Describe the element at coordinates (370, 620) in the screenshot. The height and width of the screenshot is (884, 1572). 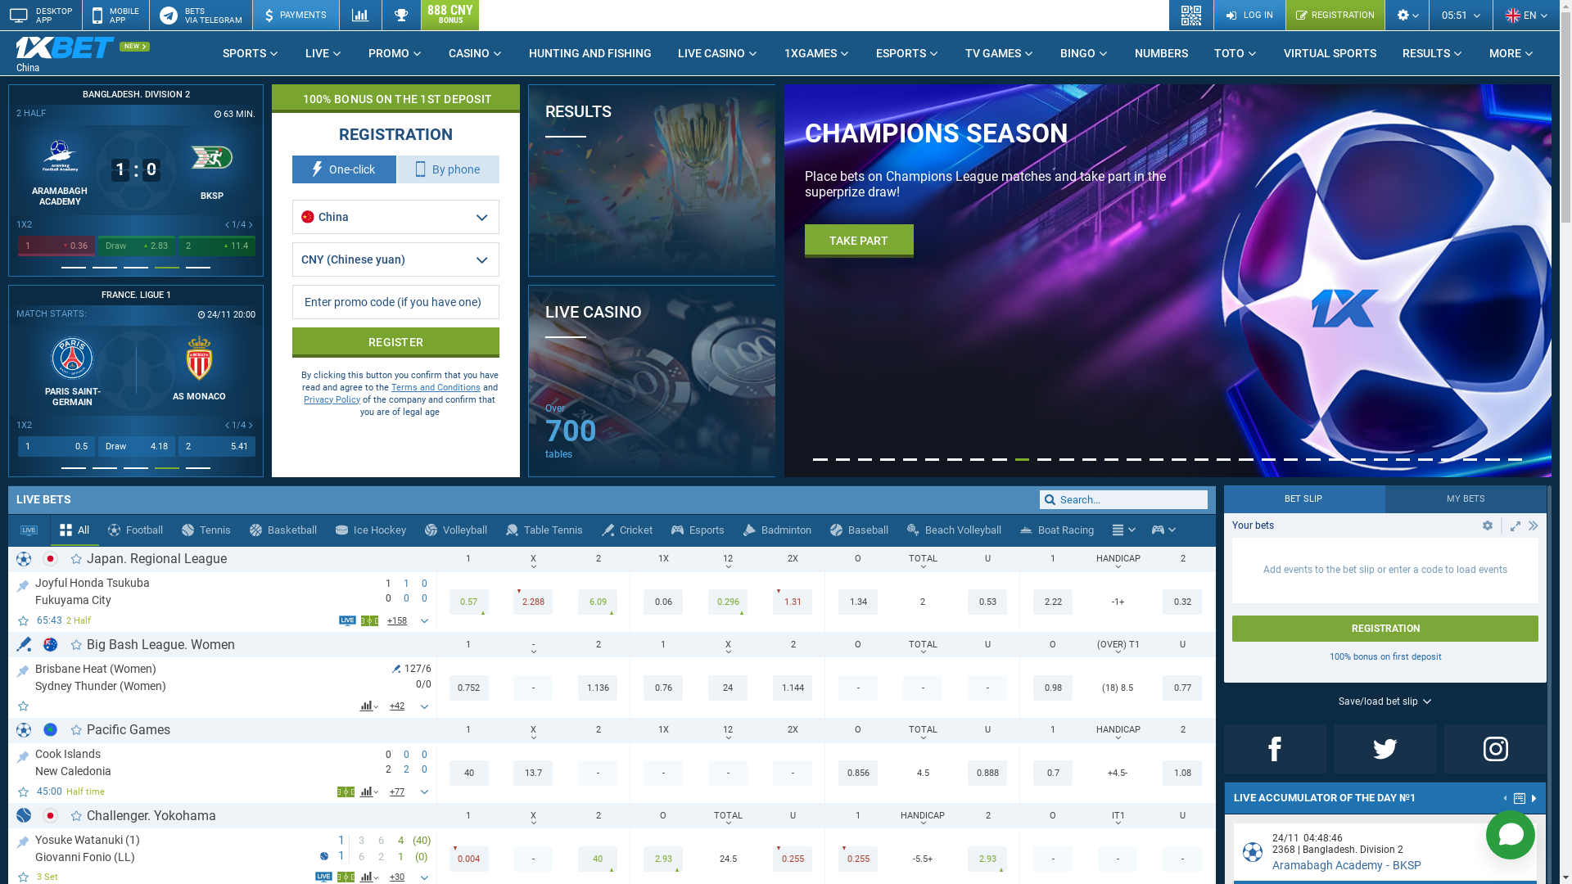
I see `Show 1xZone` at that location.